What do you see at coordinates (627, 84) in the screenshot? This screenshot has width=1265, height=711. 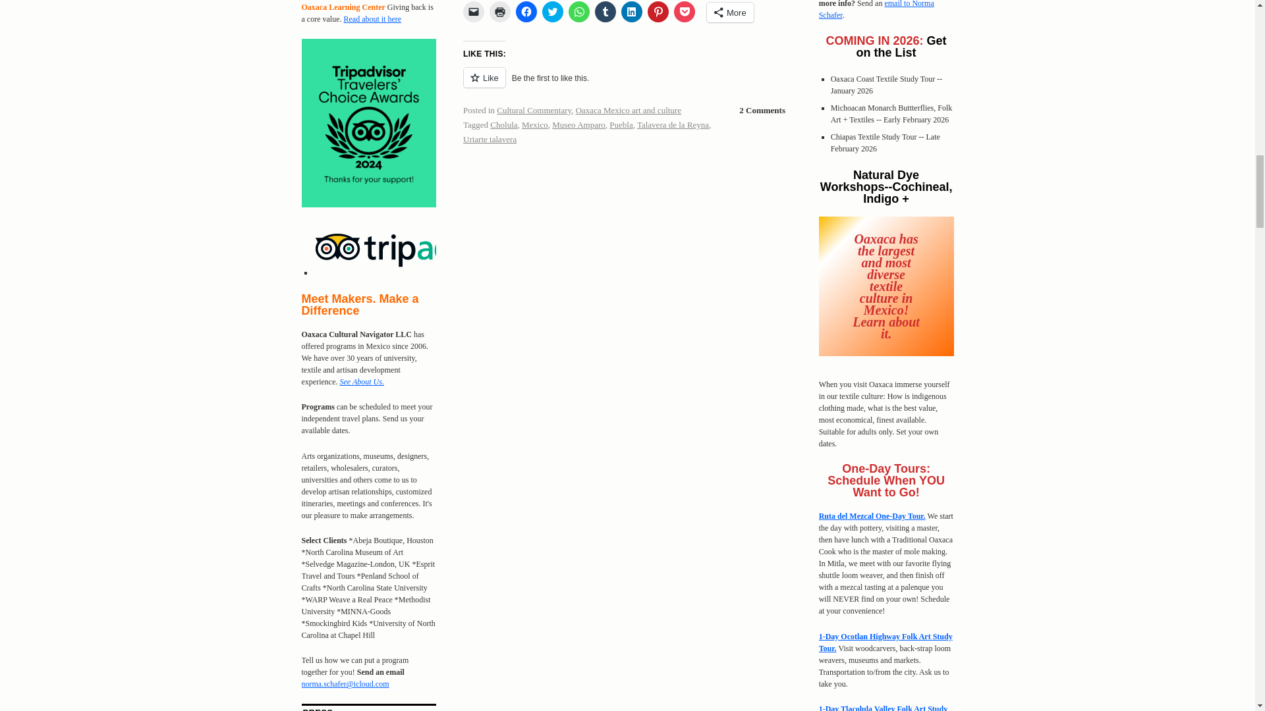 I see `Like or Reblog` at bounding box center [627, 84].